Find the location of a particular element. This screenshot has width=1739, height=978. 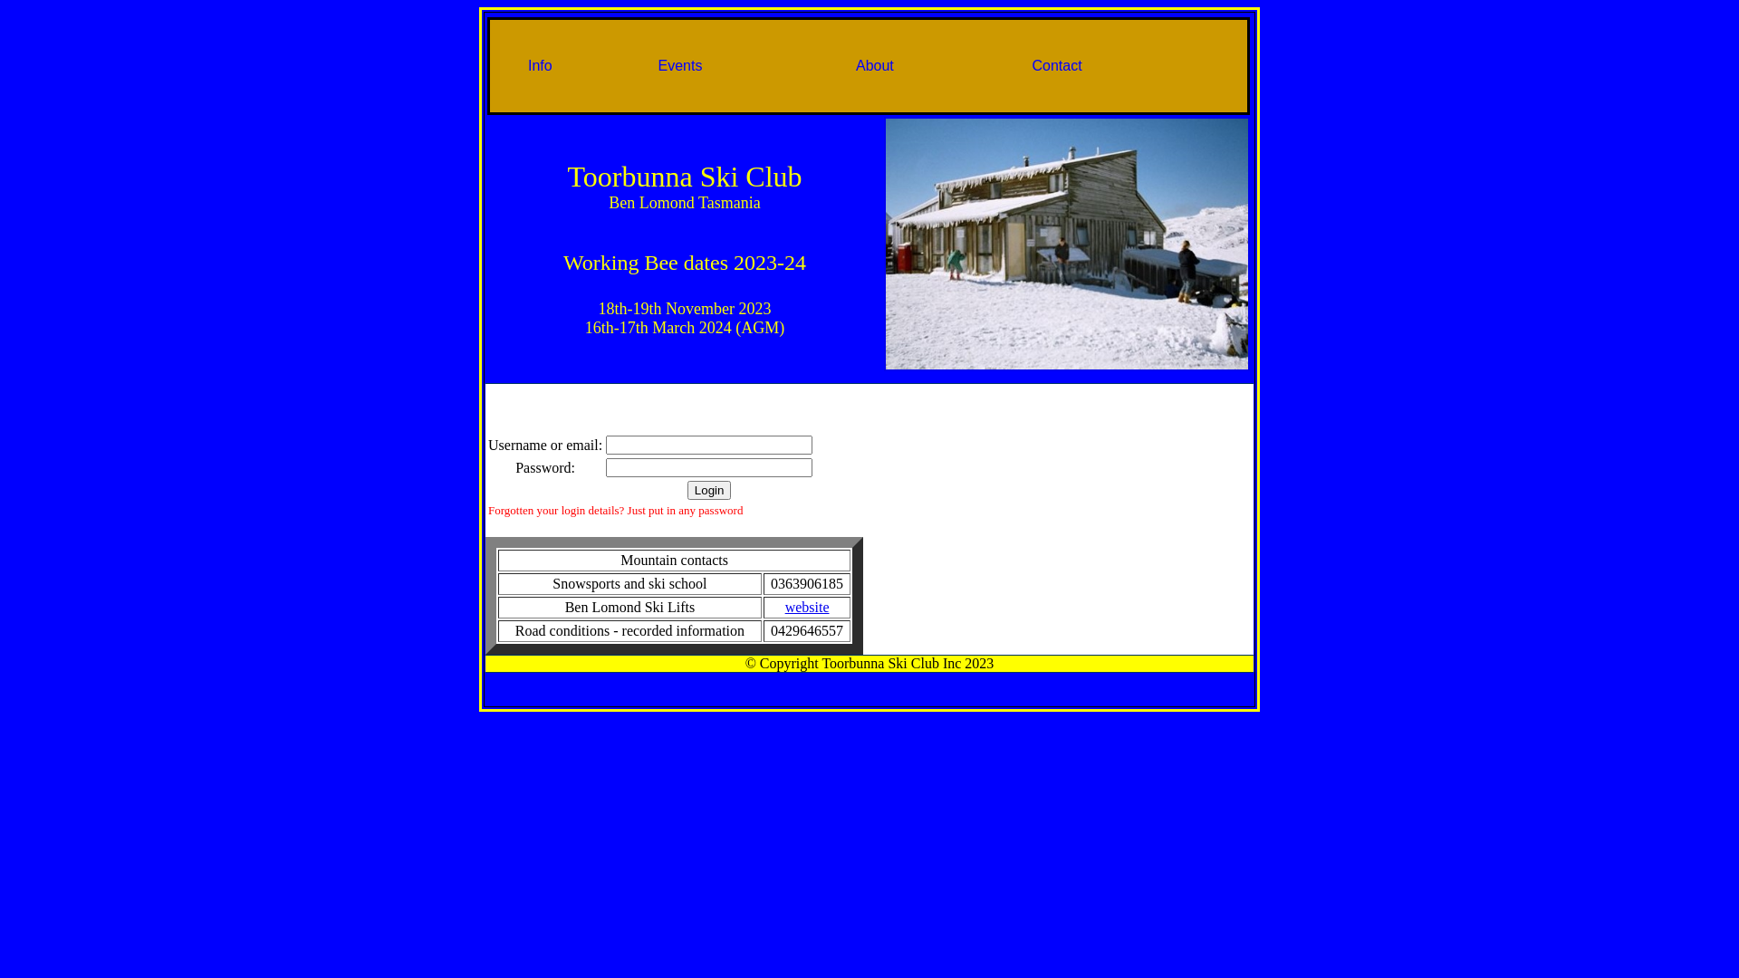

website is located at coordinates (808, 607).